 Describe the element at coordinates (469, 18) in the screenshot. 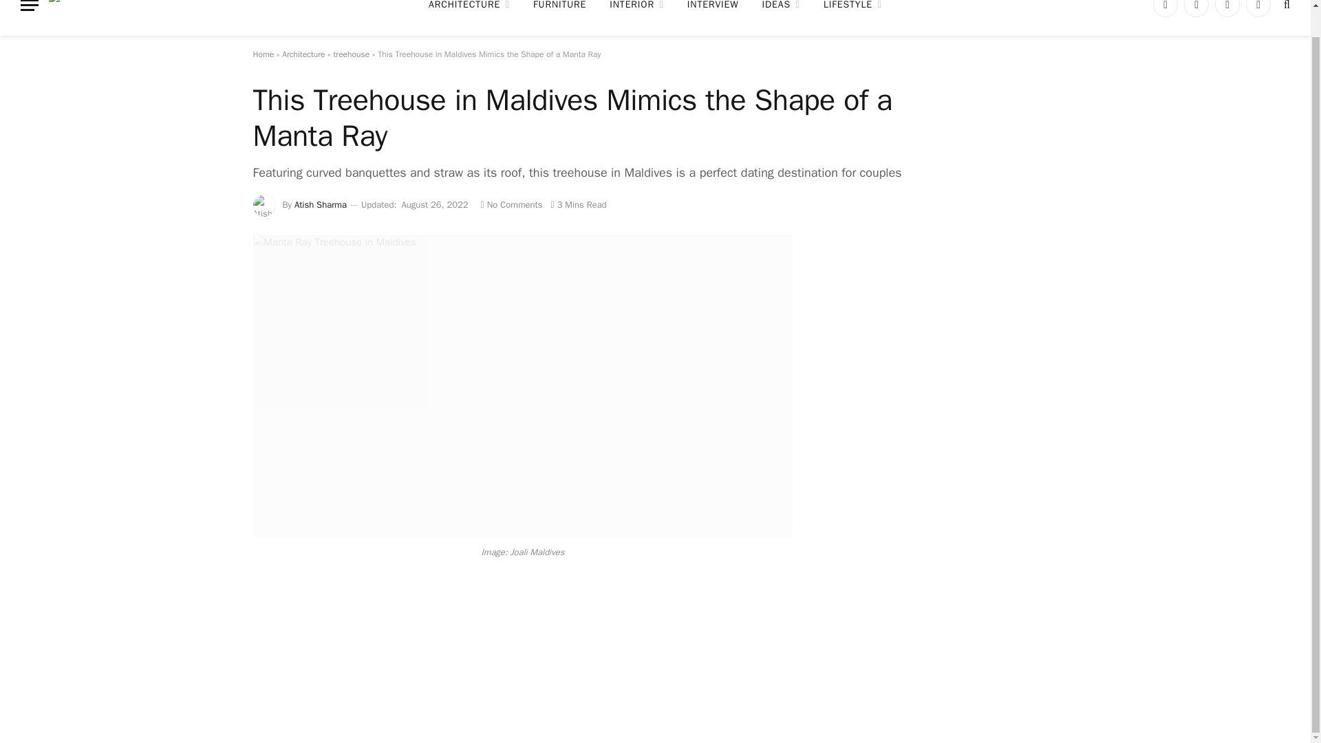

I see `ARCHITECTURE` at that location.